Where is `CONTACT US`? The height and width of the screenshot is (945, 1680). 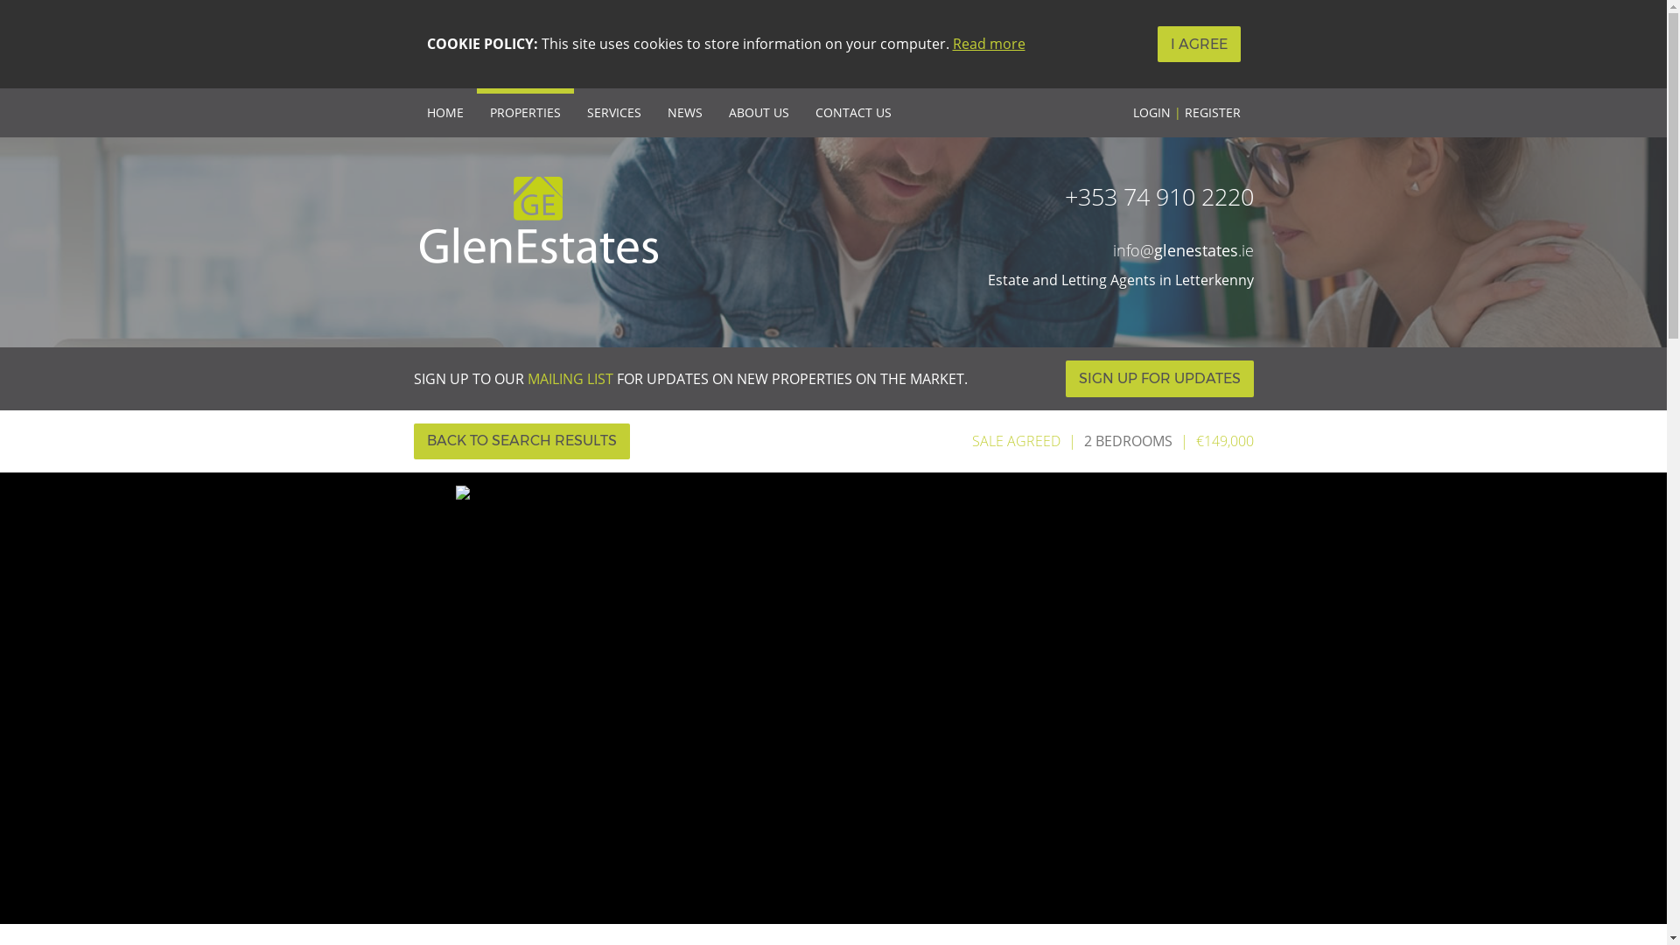
CONTACT US is located at coordinates (852, 112).